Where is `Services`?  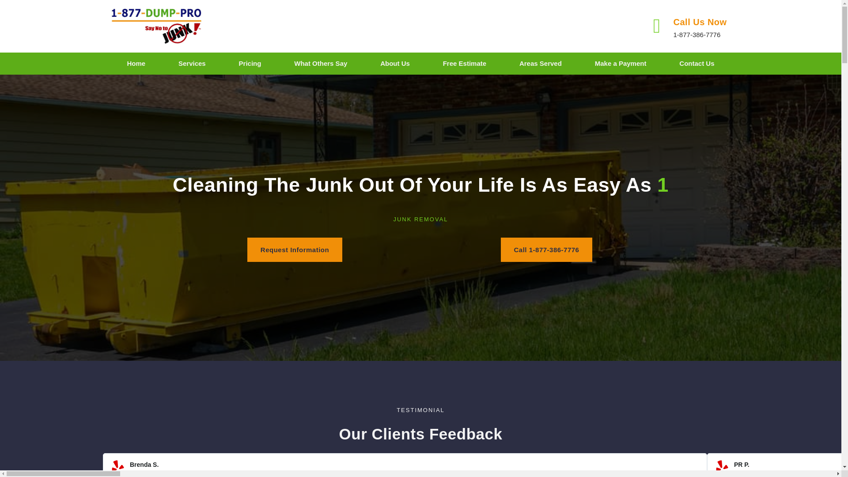
Services is located at coordinates (192, 64).